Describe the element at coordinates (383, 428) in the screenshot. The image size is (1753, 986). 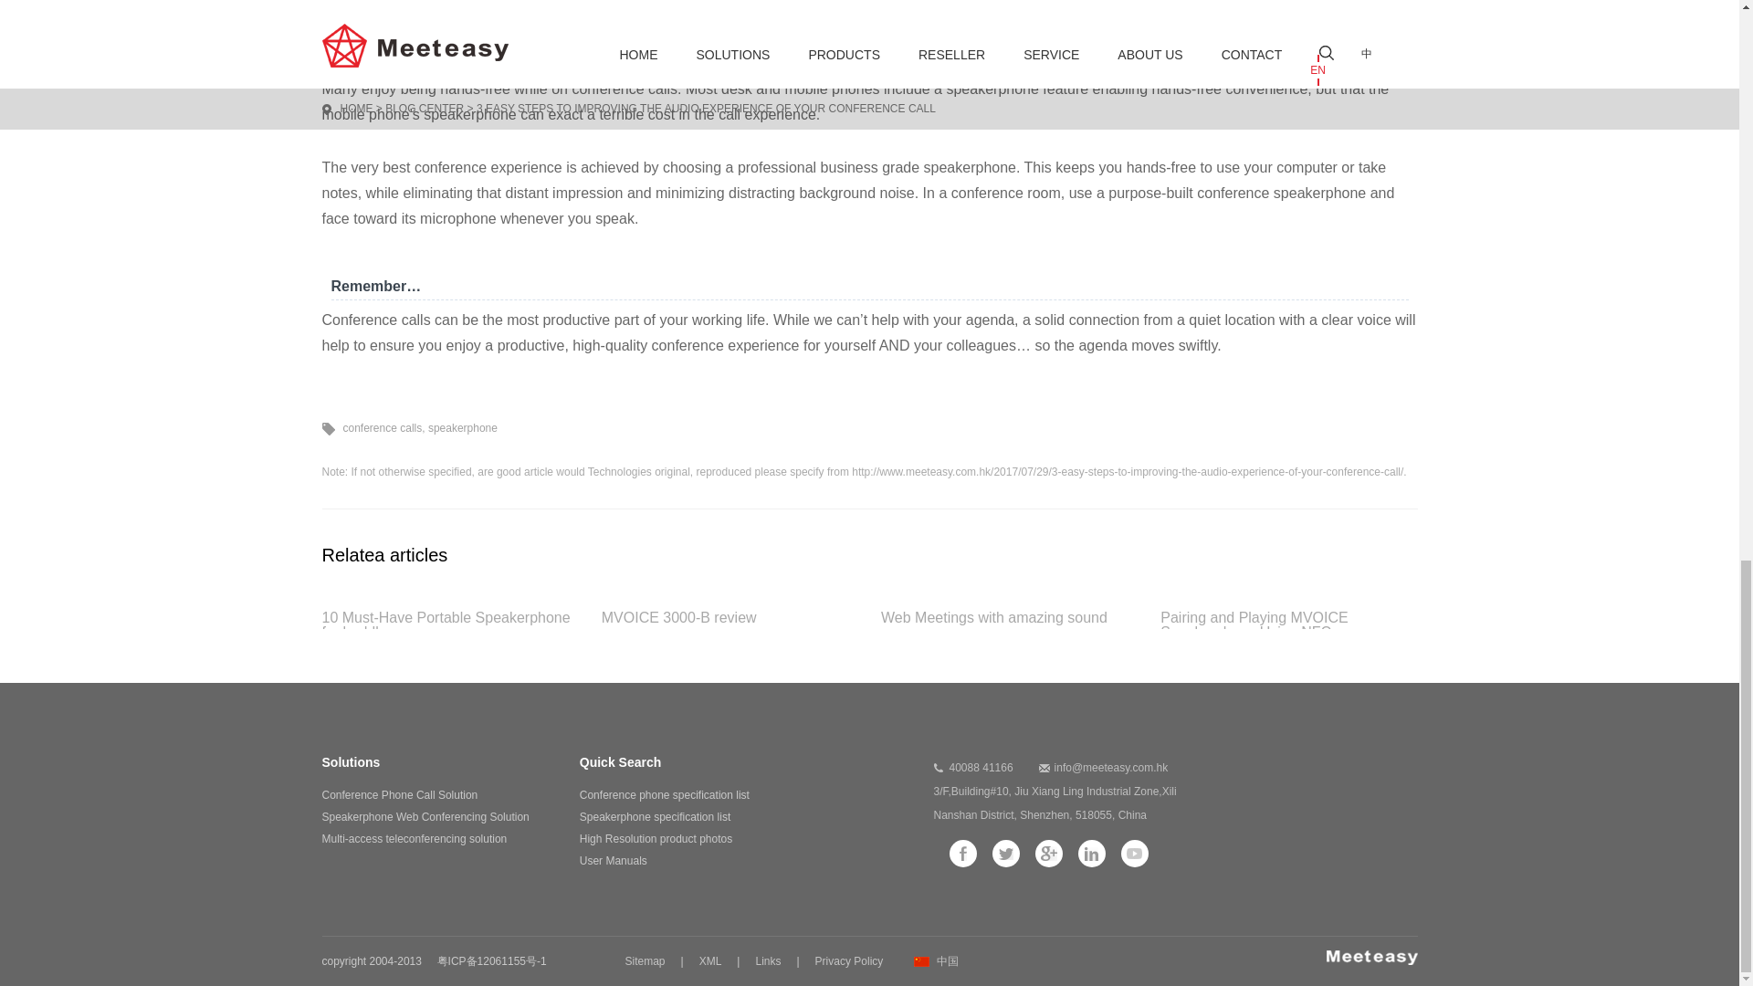
I see `conference calls` at that location.